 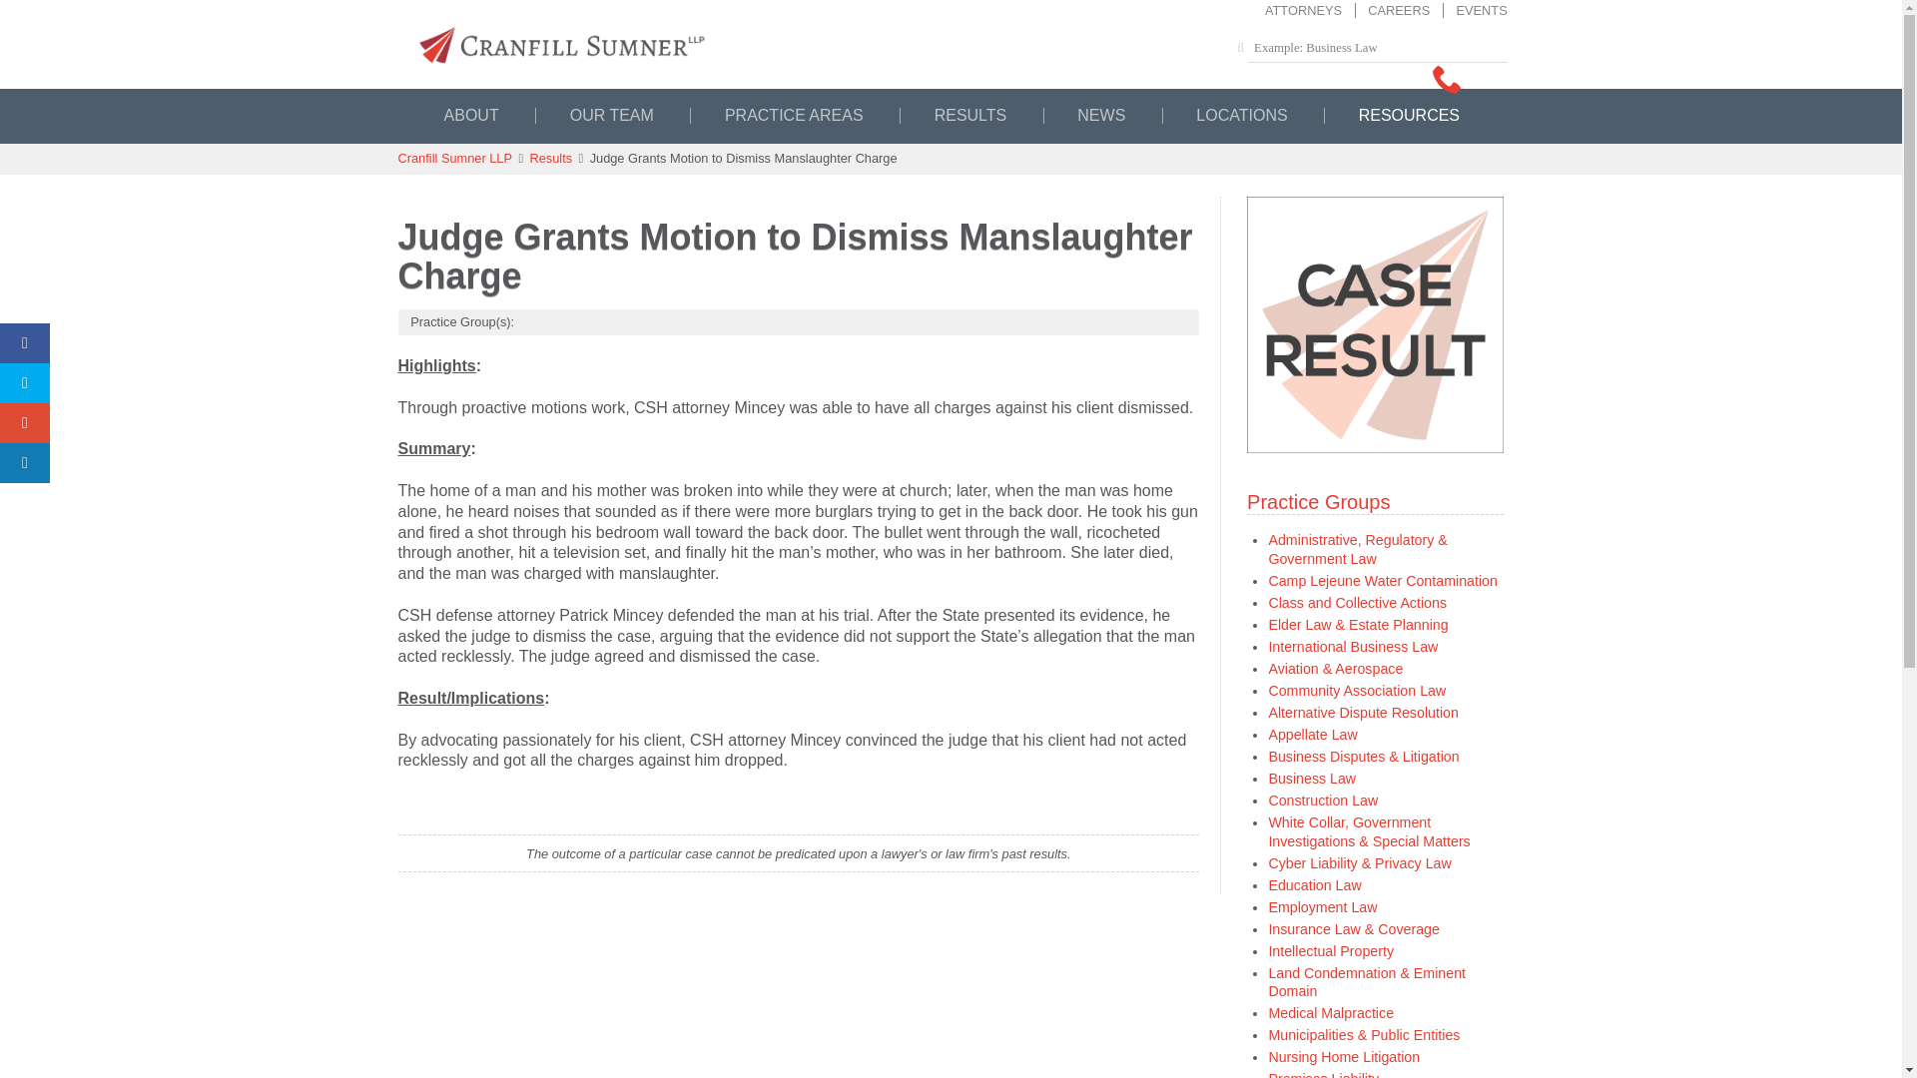 What do you see at coordinates (549, 158) in the screenshot?
I see `Go to Results.` at bounding box center [549, 158].